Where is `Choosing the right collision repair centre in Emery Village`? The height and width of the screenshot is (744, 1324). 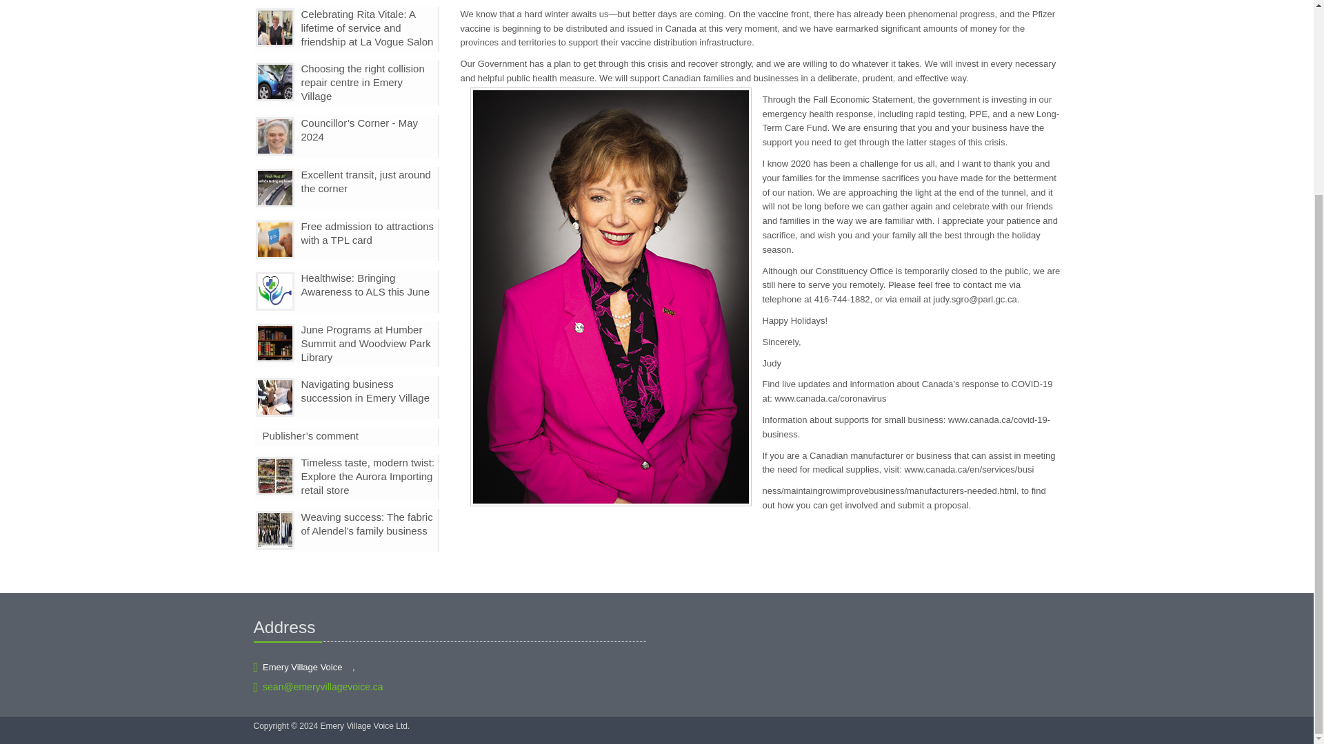
Choosing the right collision repair centre in Emery Village is located at coordinates (361, 81).